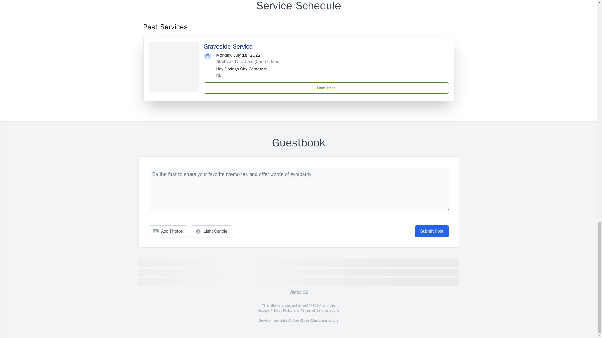 The image size is (602, 338). What do you see at coordinates (219, 75) in the screenshot?
I see `NE` at bounding box center [219, 75].